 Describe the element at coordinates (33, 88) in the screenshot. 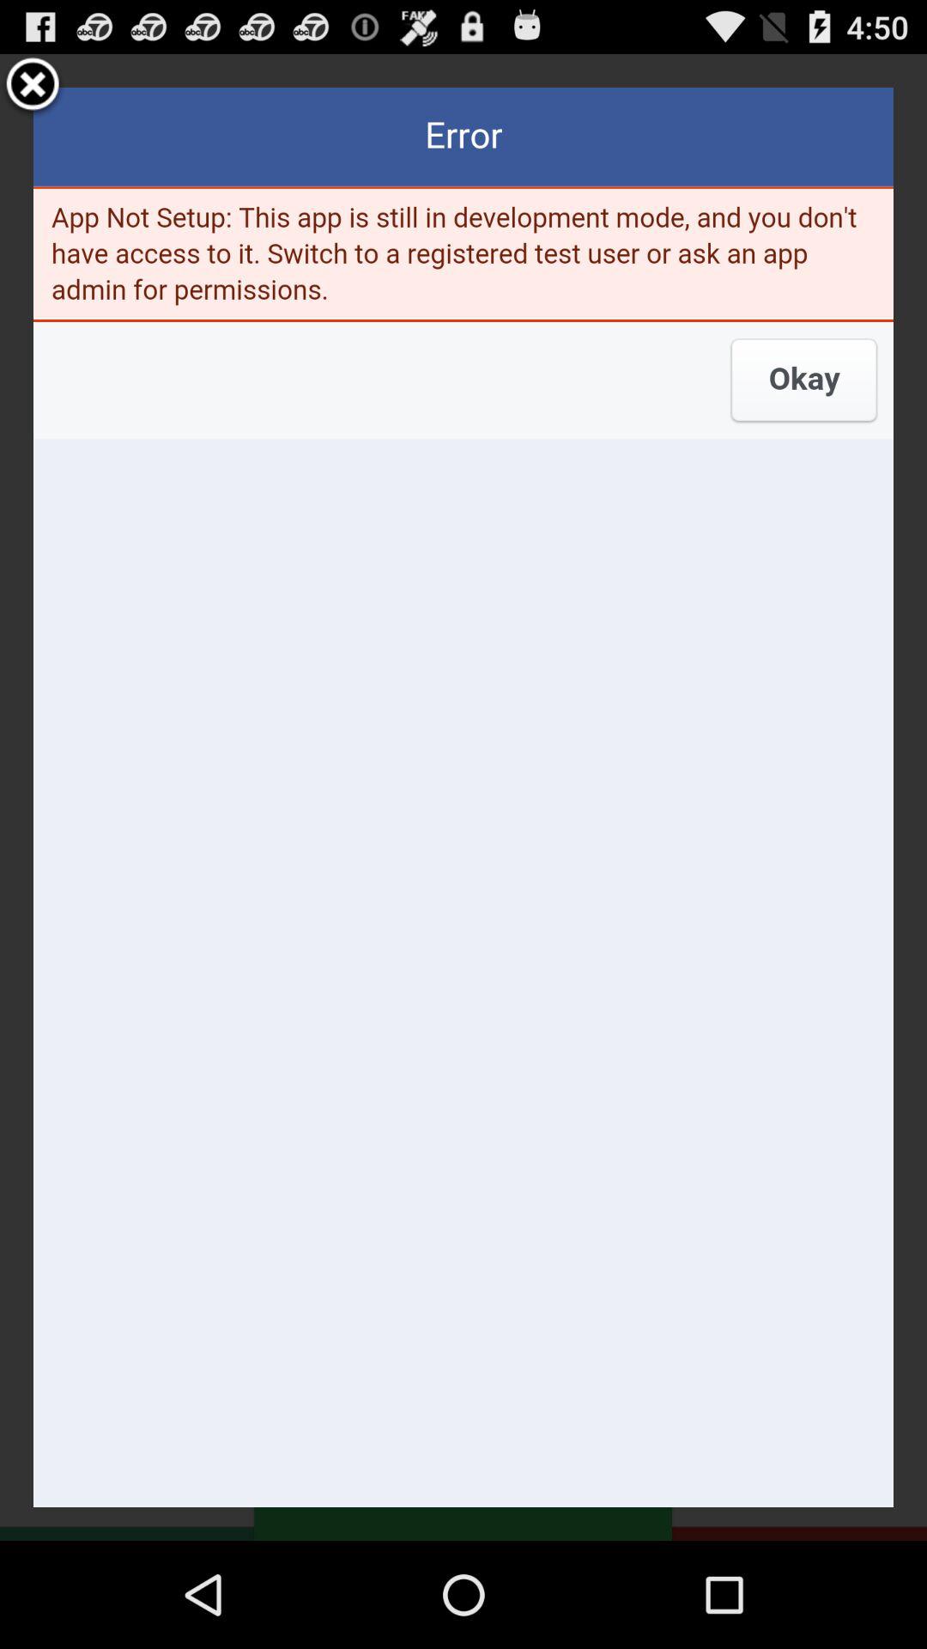

I see `close` at that location.